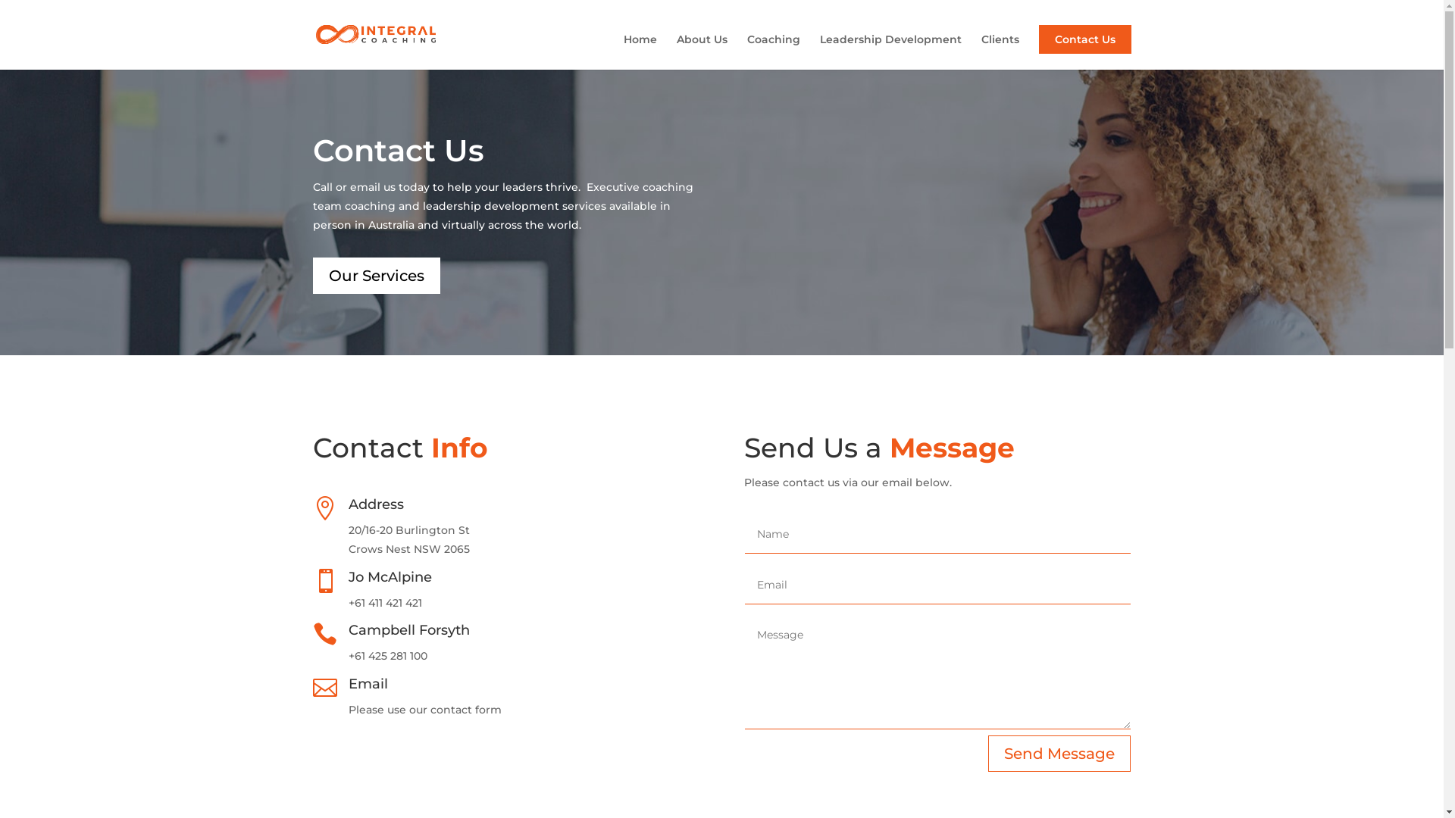 This screenshot has width=1455, height=818. What do you see at coordinates (1000, 52) in the screenshot?
I see `Clients` at bounding box center [1000, 52].